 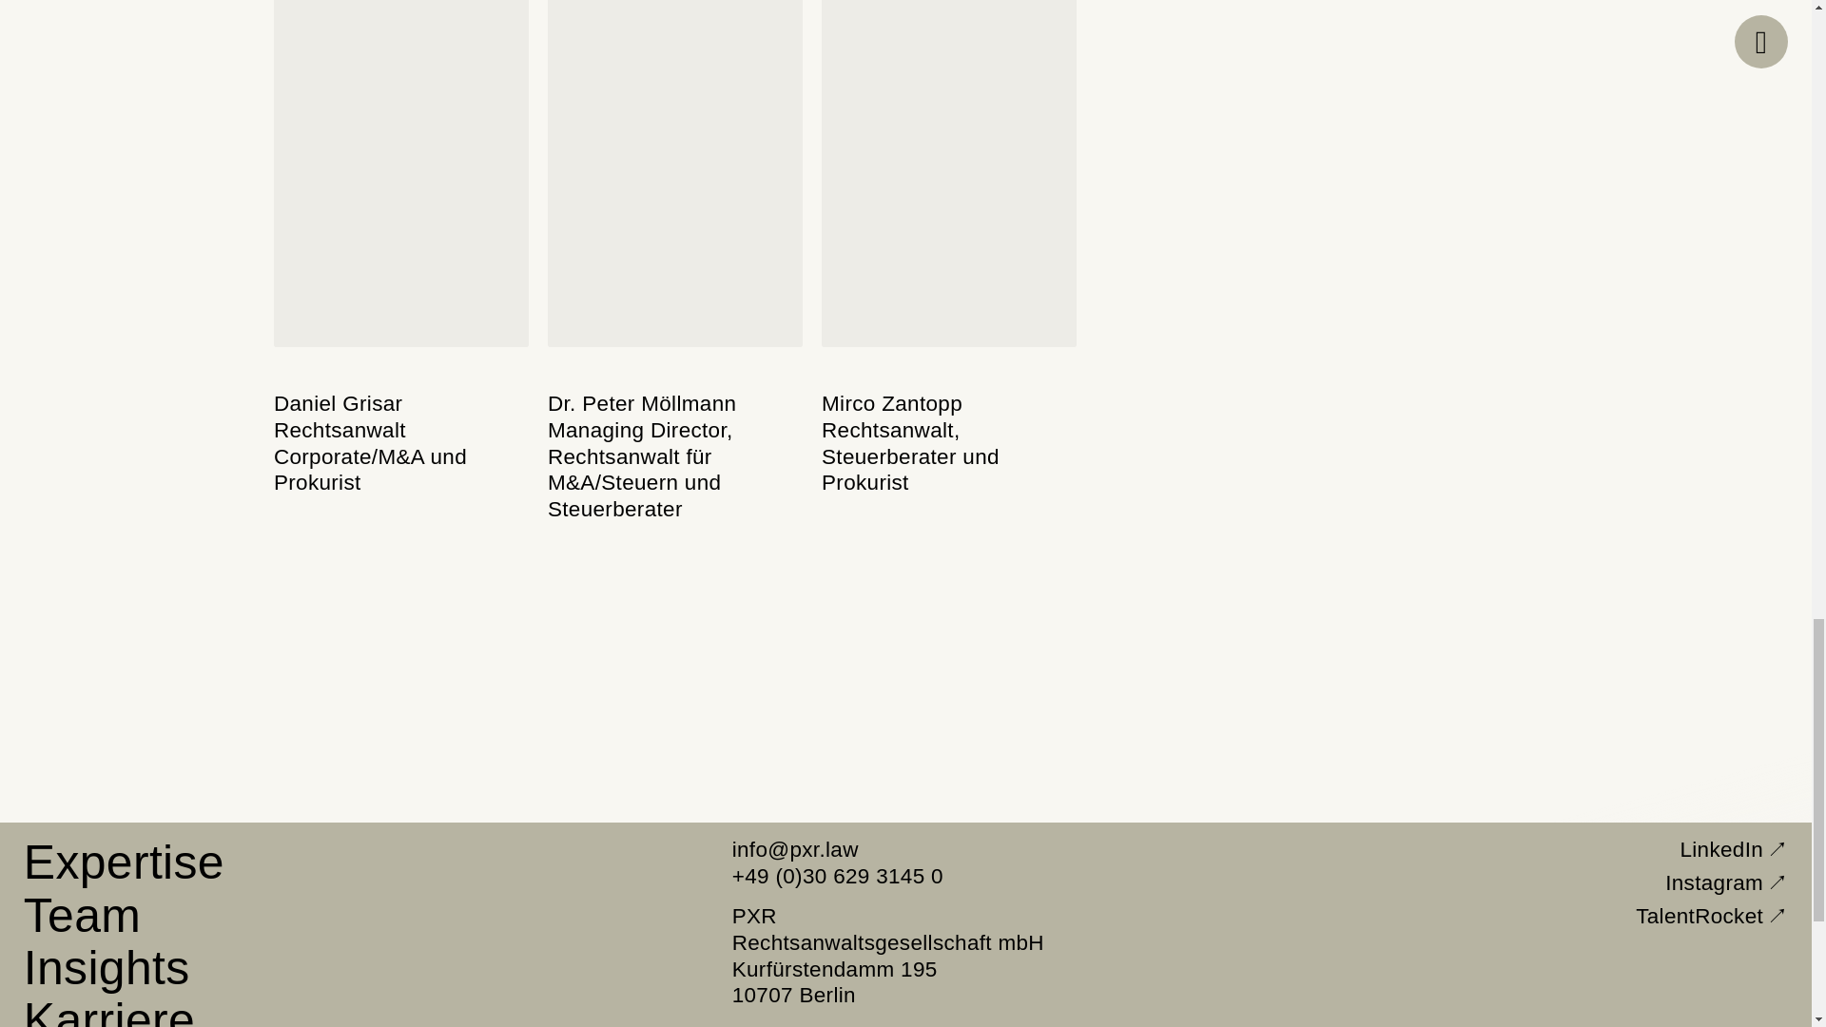 What do you see at coordinates (79, 914) in the screenshot?
I see `Team` at bounding box center [79, 914].